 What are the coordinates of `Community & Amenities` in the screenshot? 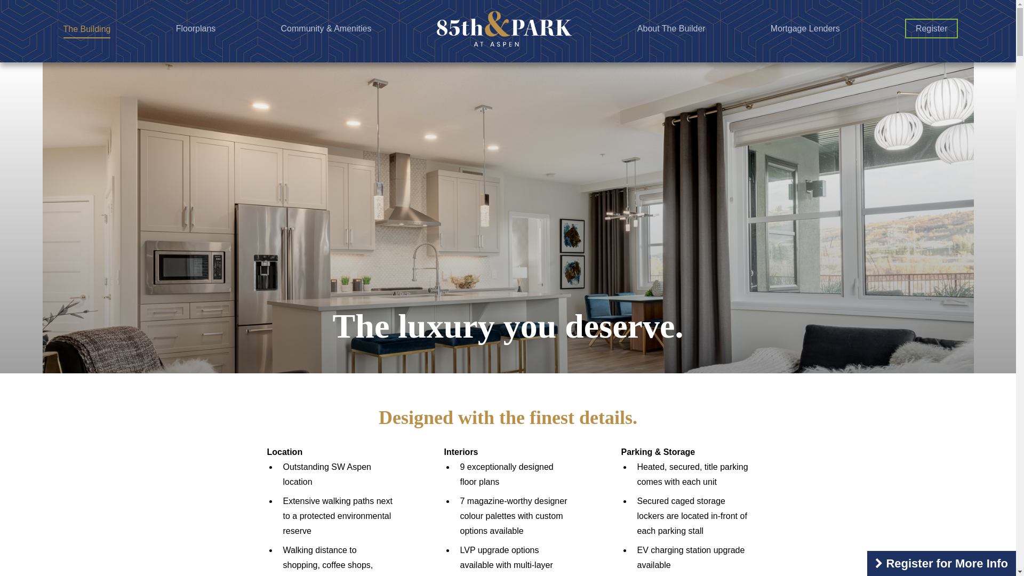 It's located at (326, 29).